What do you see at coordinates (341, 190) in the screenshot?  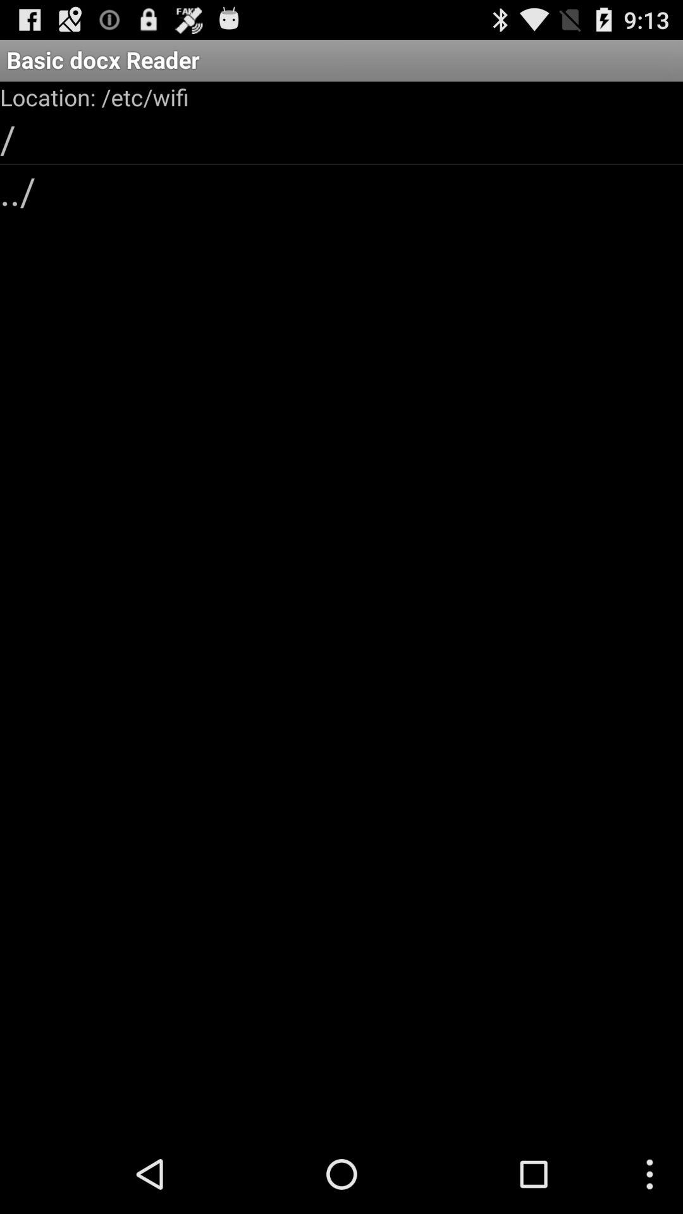 I see `choose app below / app` at bounding box center [341, 190].